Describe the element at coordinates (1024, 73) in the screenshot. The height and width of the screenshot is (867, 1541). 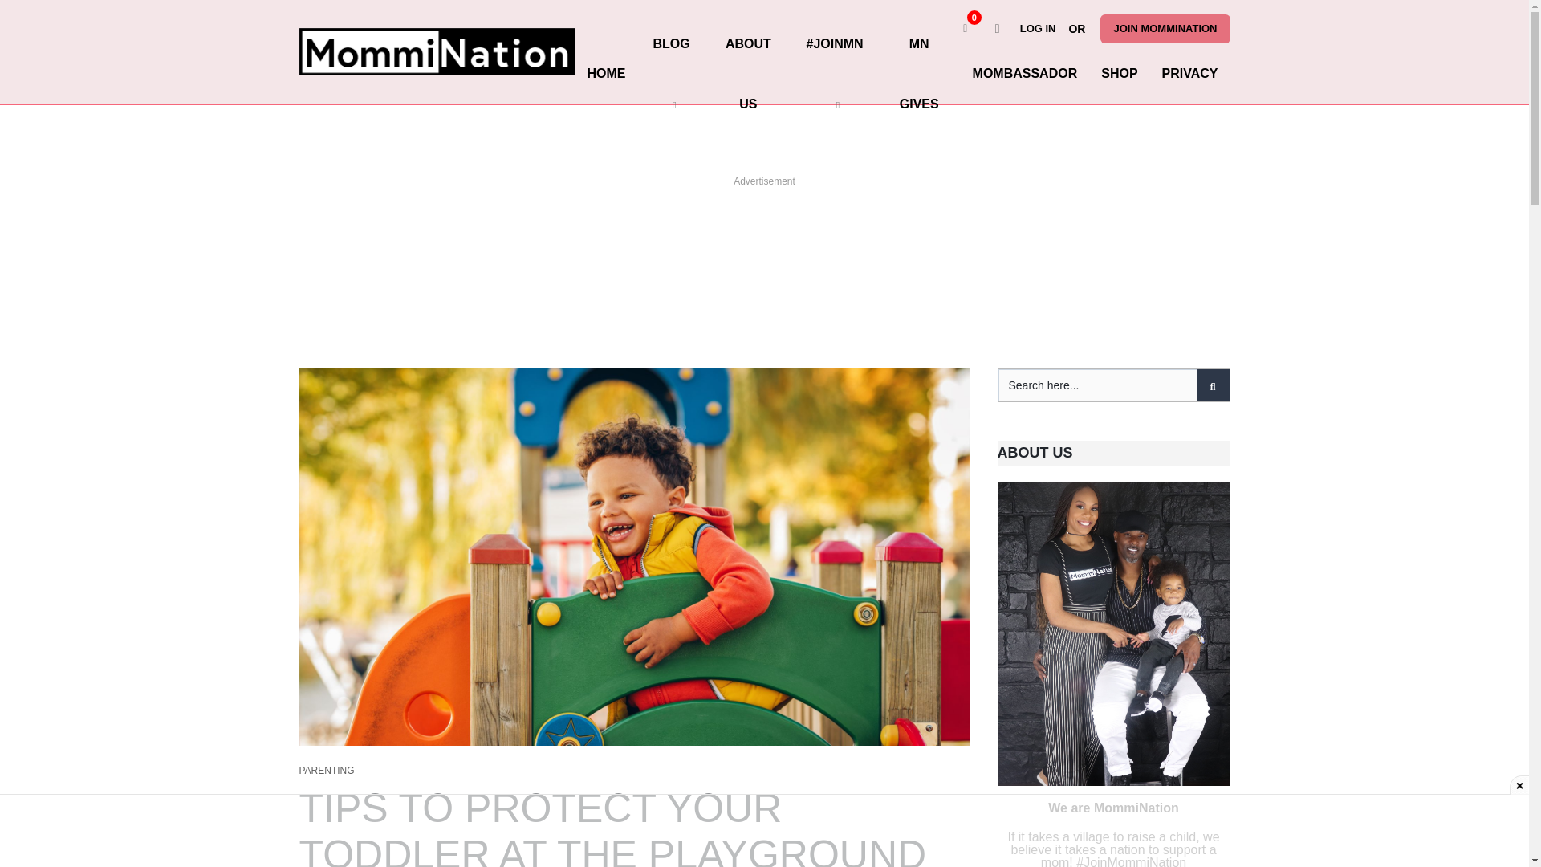
I see `MOMBASSADOR` at that location.